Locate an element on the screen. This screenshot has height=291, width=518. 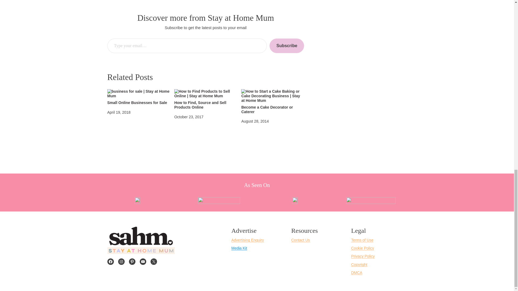
Please fill in this field. is located at coordinates (187, 46).